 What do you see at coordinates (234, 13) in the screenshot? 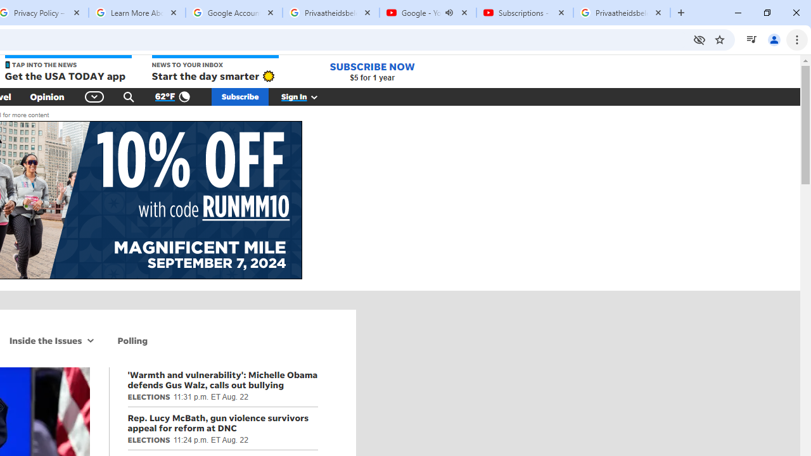
I see `Google Account` at bounding box center [234, 13].